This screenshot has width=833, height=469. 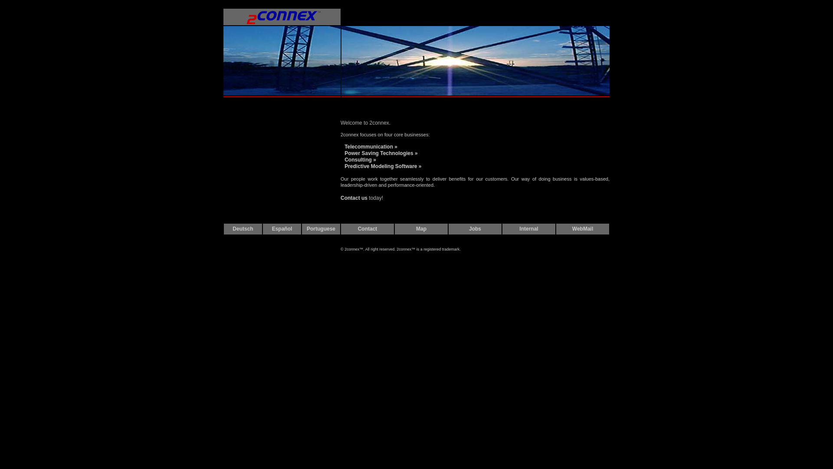 What do you see at coordinates (282, 24) in the screenshot?
I see `2connex Home` at bounding box center [282, 24].